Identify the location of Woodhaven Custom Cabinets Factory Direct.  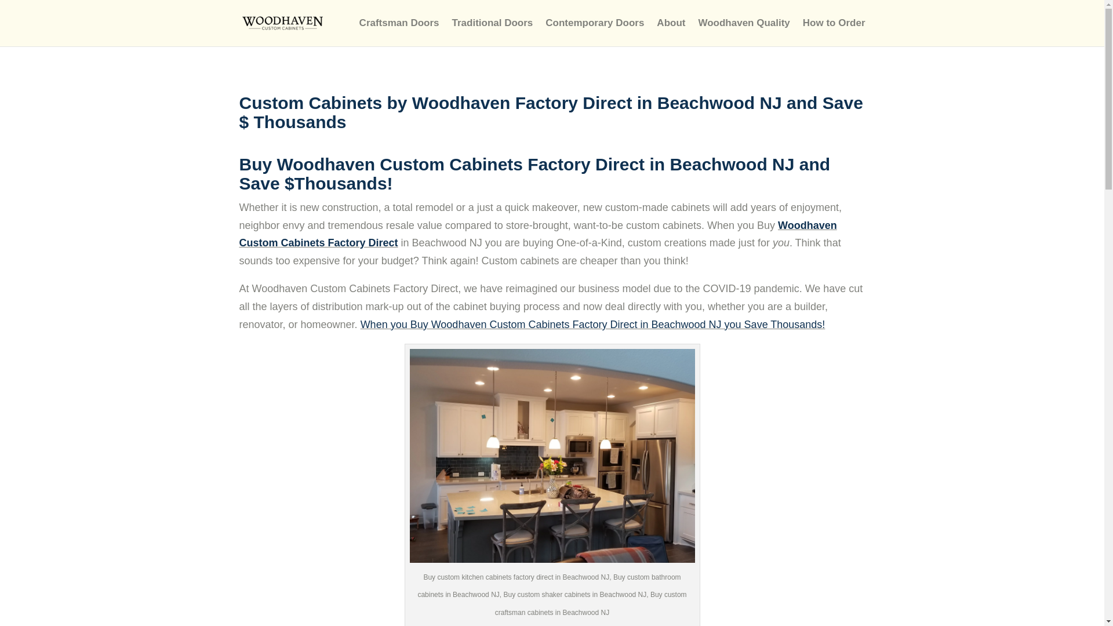
(538, 234).